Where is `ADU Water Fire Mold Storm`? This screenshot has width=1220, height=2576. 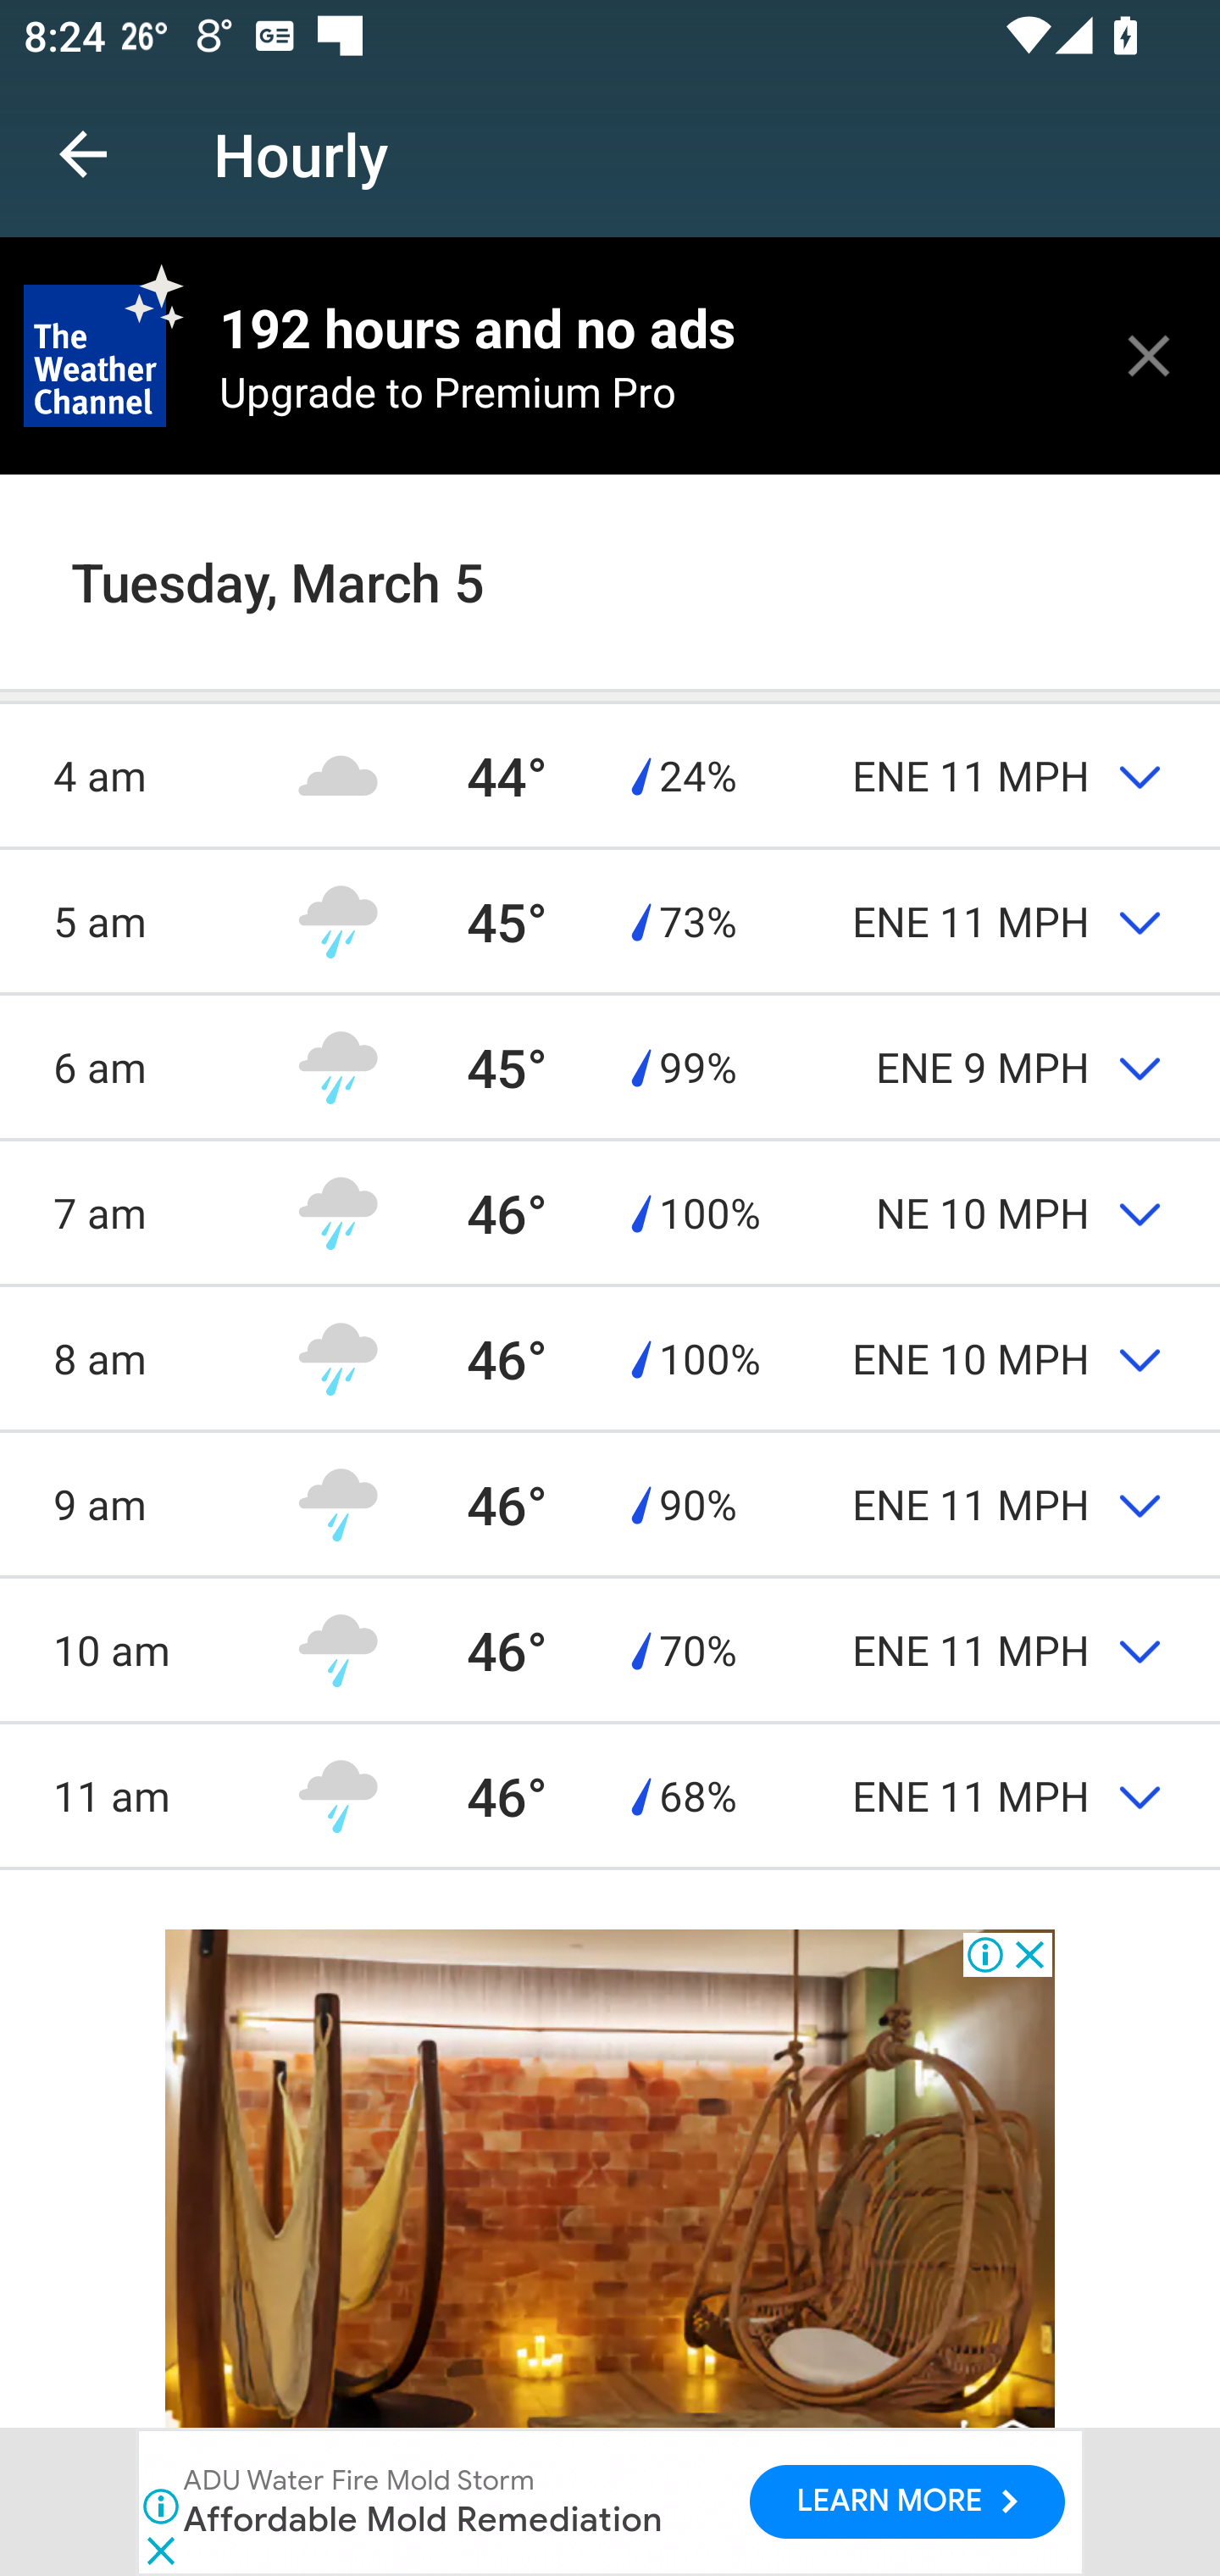
ADU Water Fire Mold Storm is located at coordinates (359, 2481).